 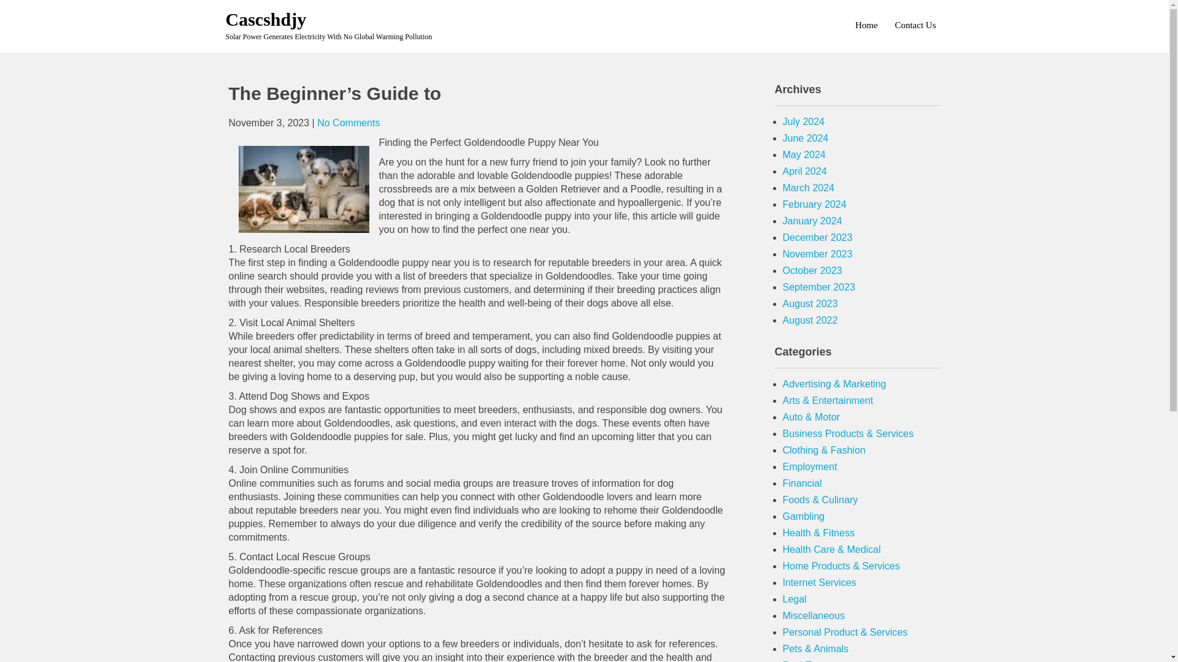 I want to click on Miscellaneous, so click(x=814, y=615).